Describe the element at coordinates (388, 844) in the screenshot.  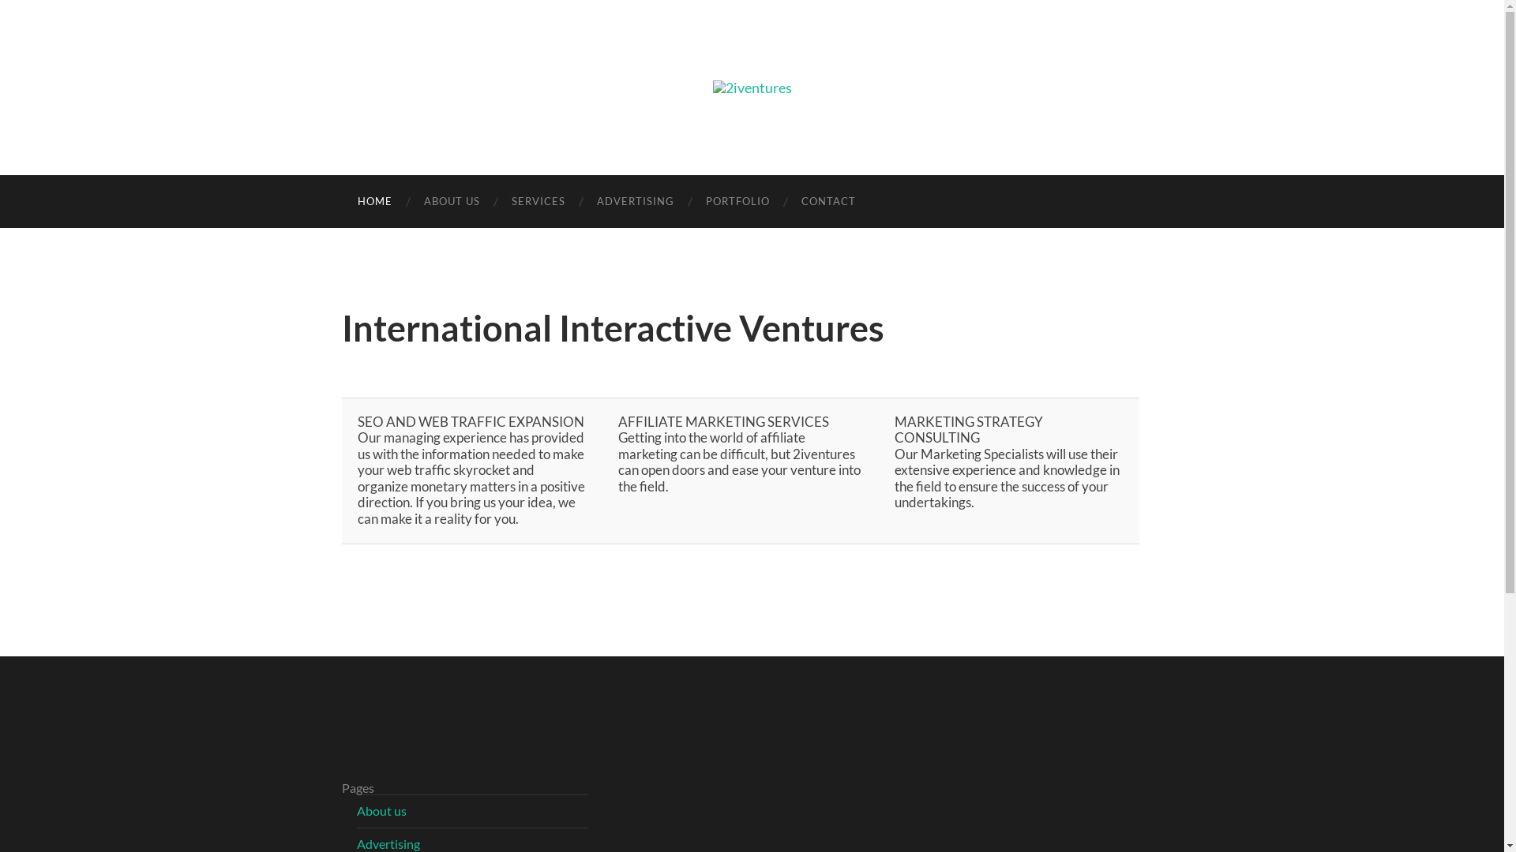
I see `Advertising` at that location.